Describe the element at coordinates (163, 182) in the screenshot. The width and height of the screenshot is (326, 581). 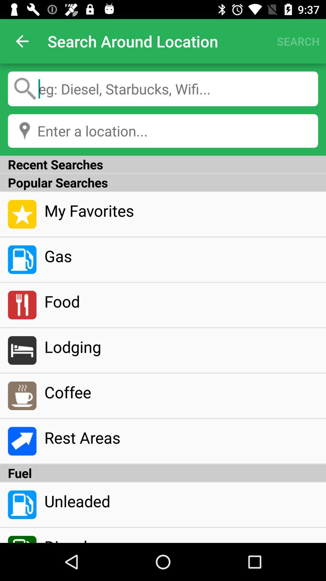
I see `jump to the popular searches icon` at that location.